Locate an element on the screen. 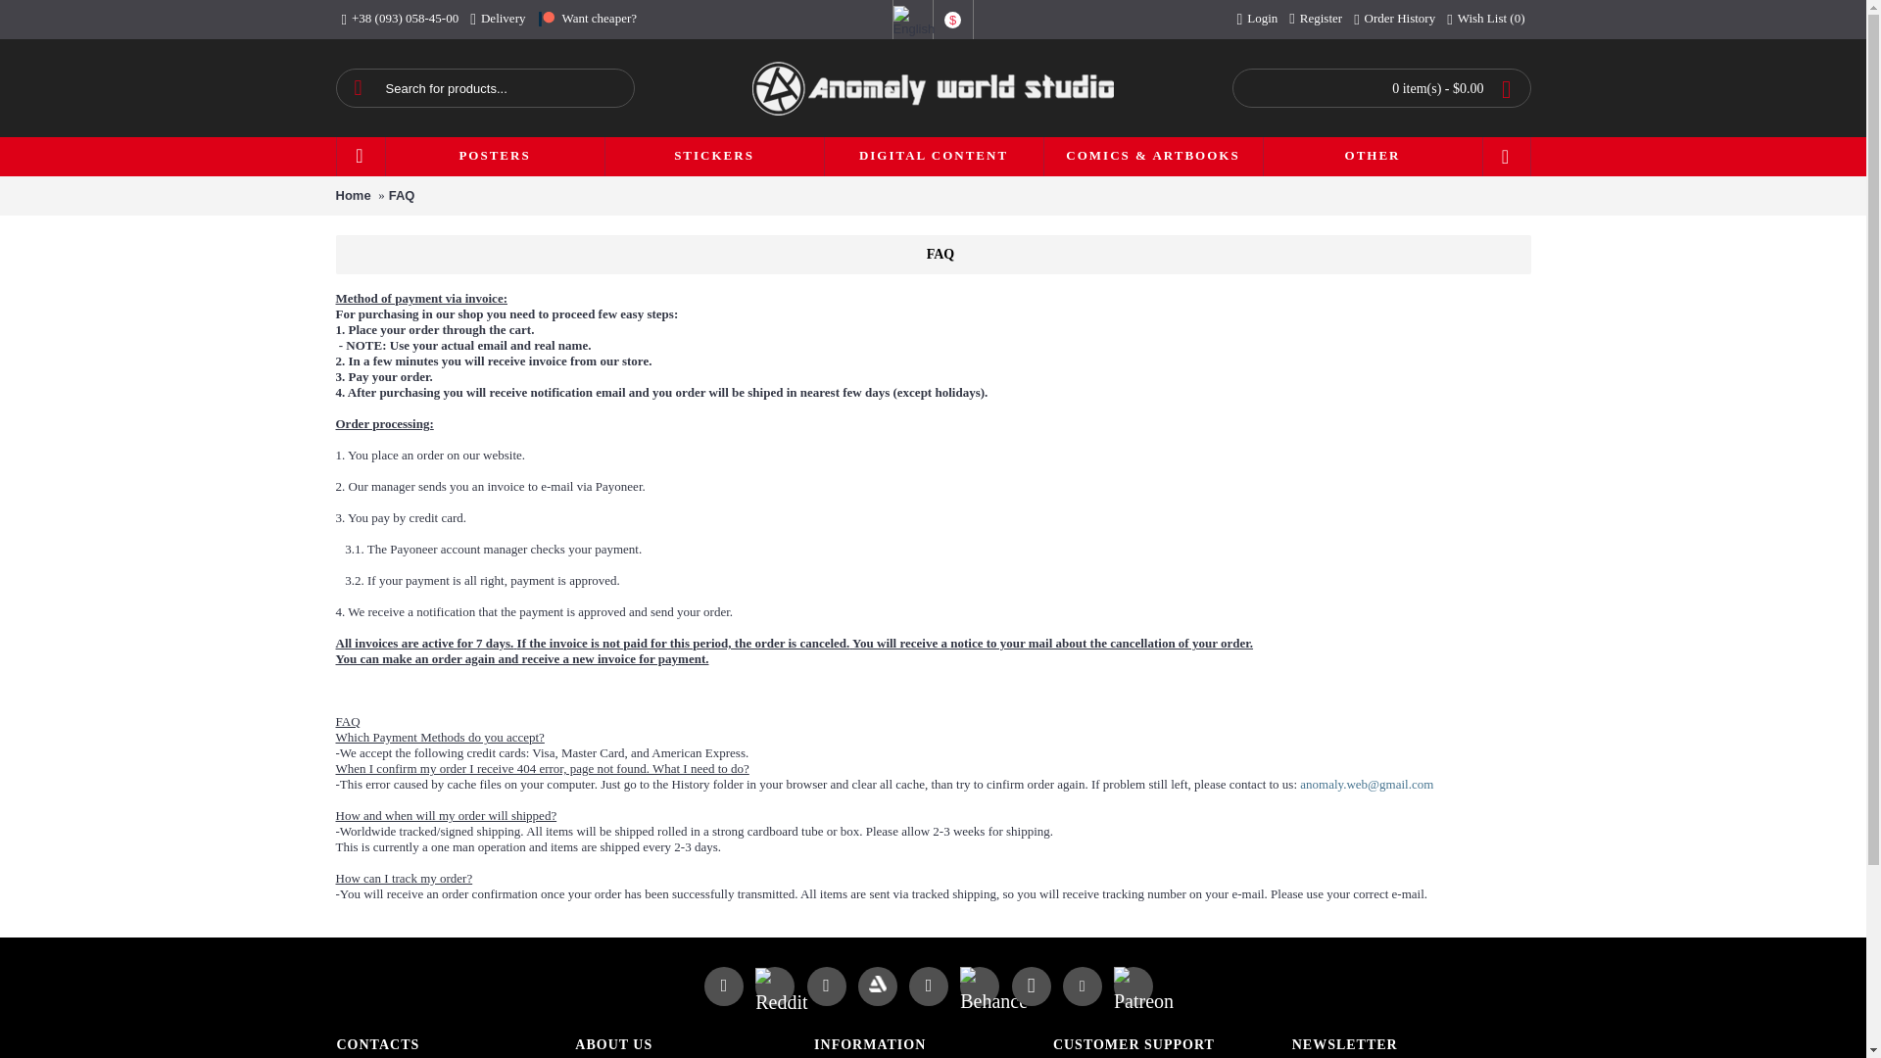  Behance is located at coordinates (993, 993).